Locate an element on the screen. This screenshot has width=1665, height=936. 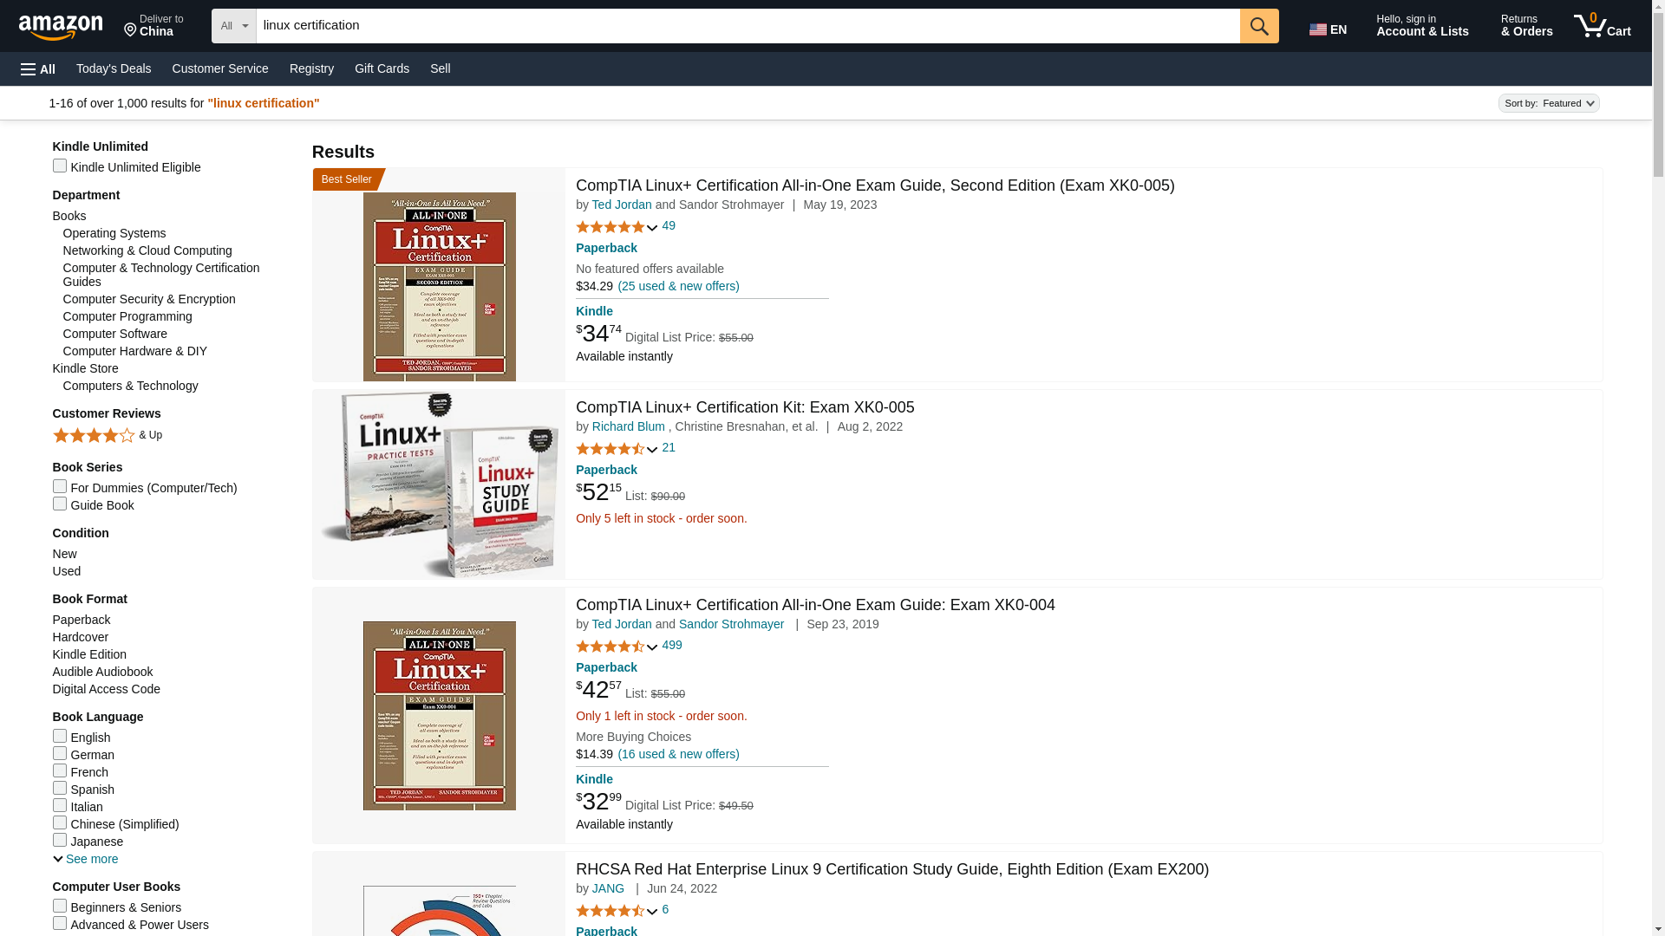
Ted Jordan is located at coordinates (623, 205).